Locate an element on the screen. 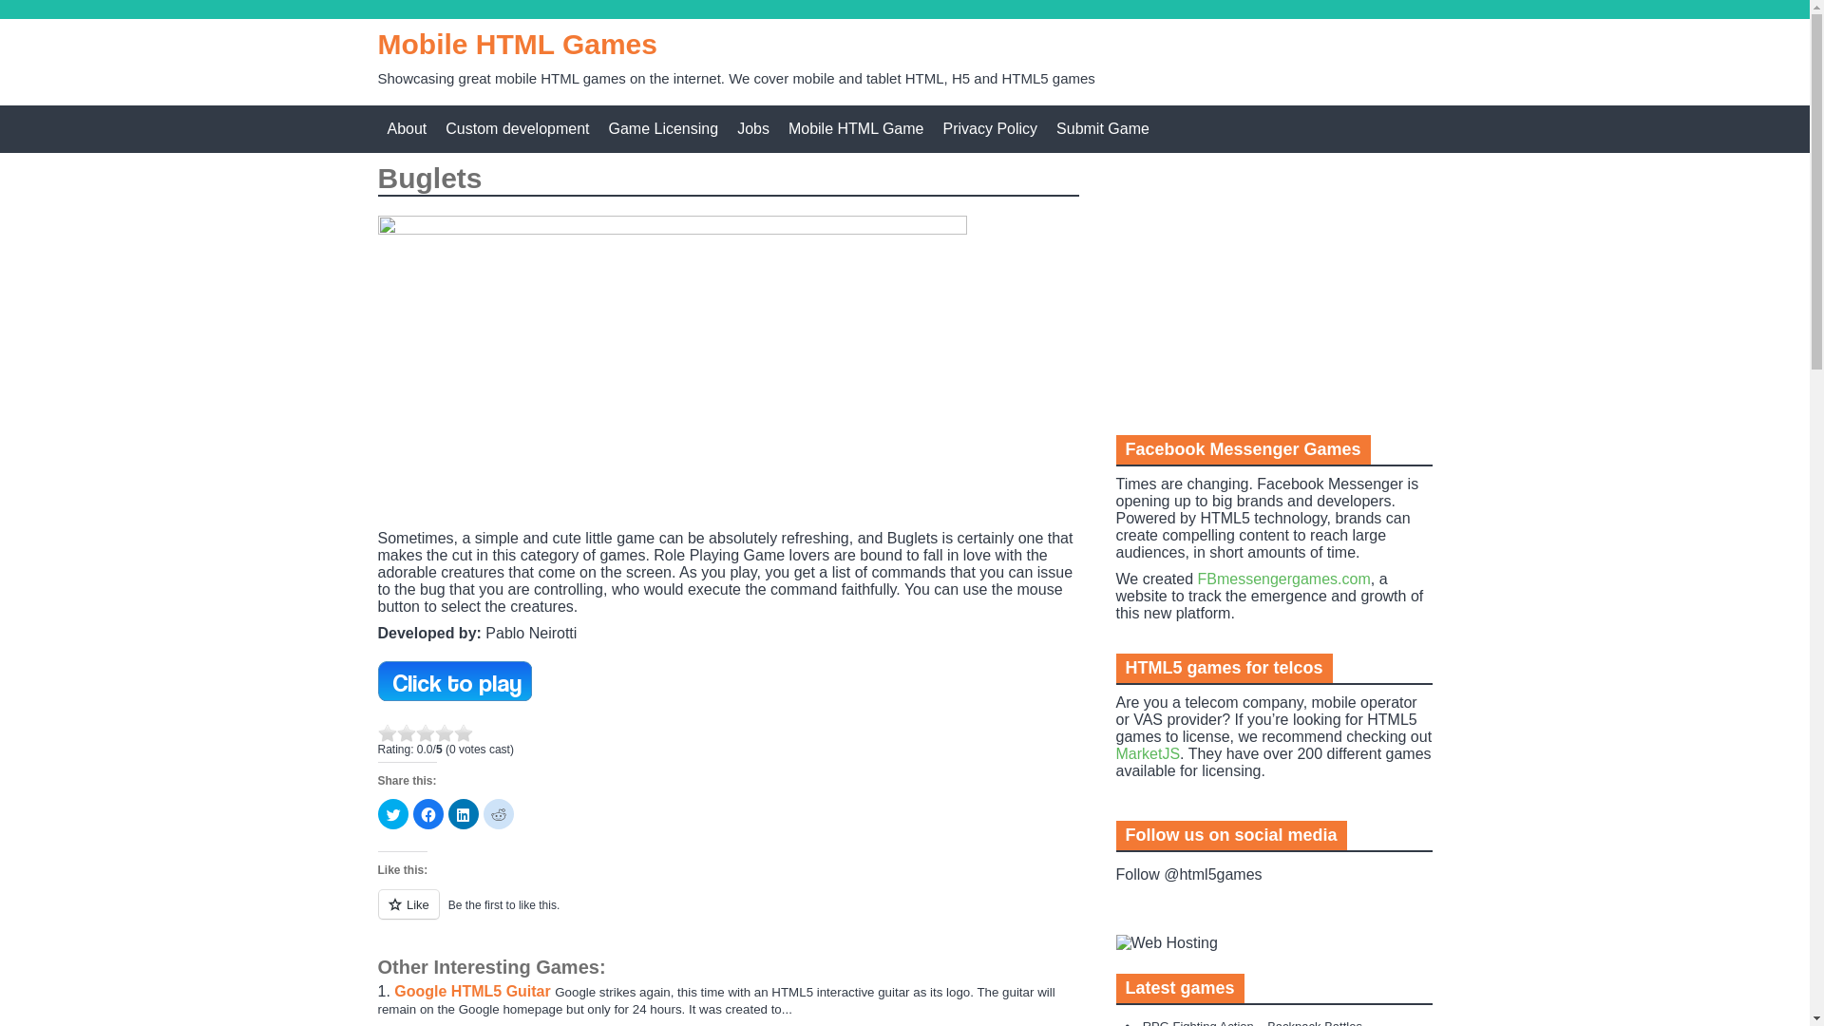  MarketJS is located at coordinates (1148, 754).